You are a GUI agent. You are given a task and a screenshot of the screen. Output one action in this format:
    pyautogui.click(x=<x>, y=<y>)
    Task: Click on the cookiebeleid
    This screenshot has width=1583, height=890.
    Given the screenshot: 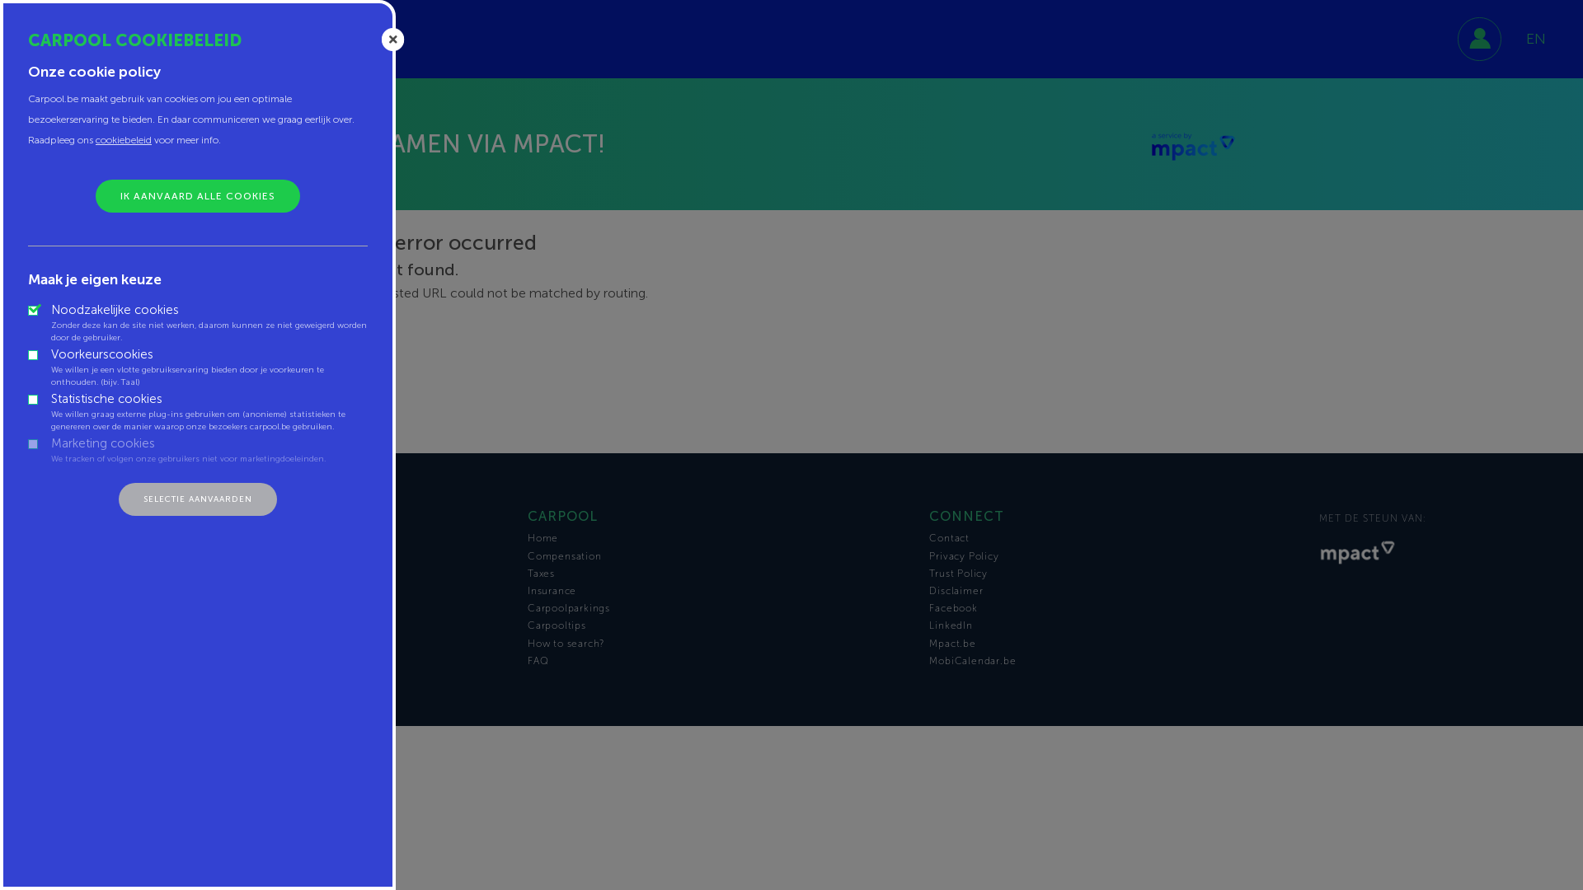 What is the action you would take?
    pyautogui.click(x=124, y=140)
    